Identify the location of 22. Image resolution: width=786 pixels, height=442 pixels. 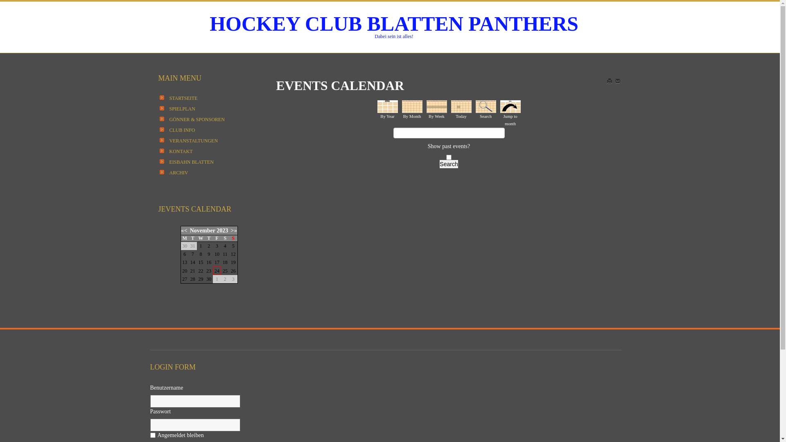
(201, 271).